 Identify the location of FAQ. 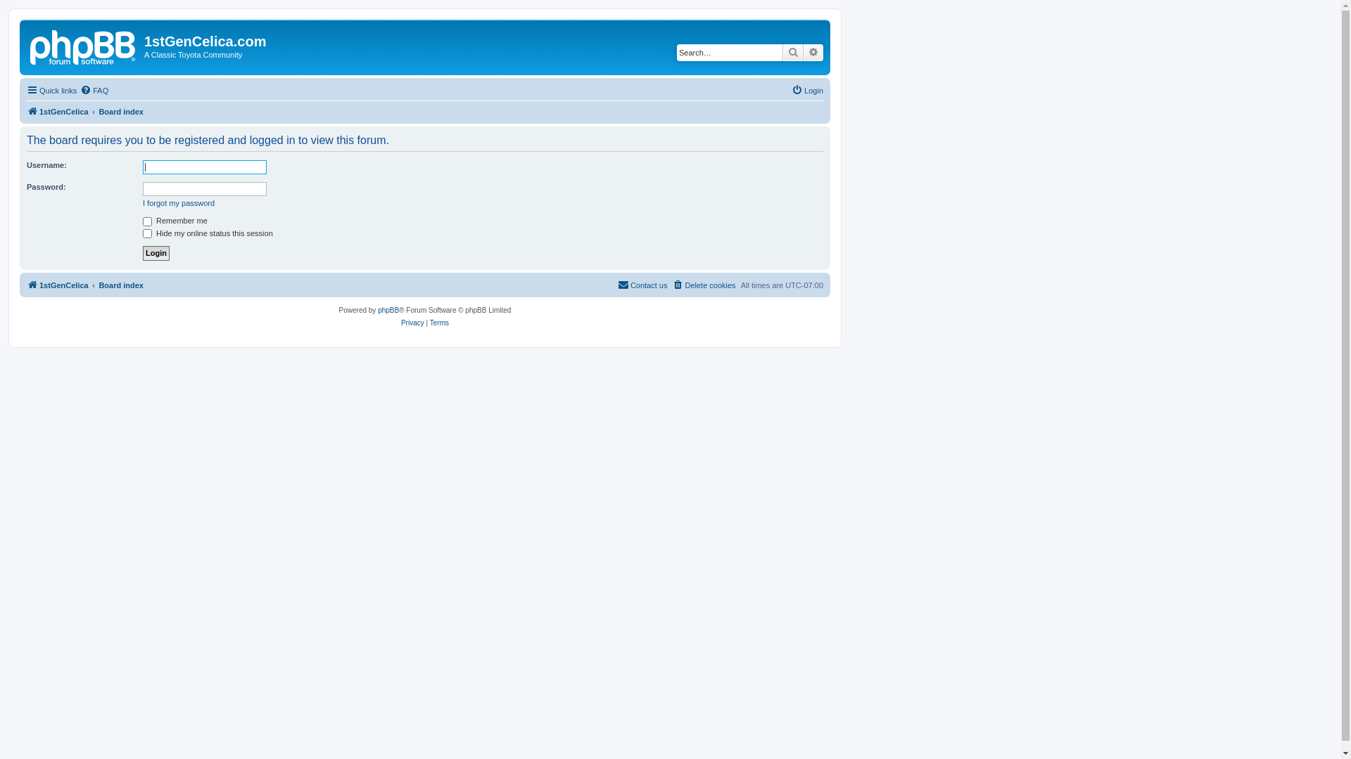
(94, 91).